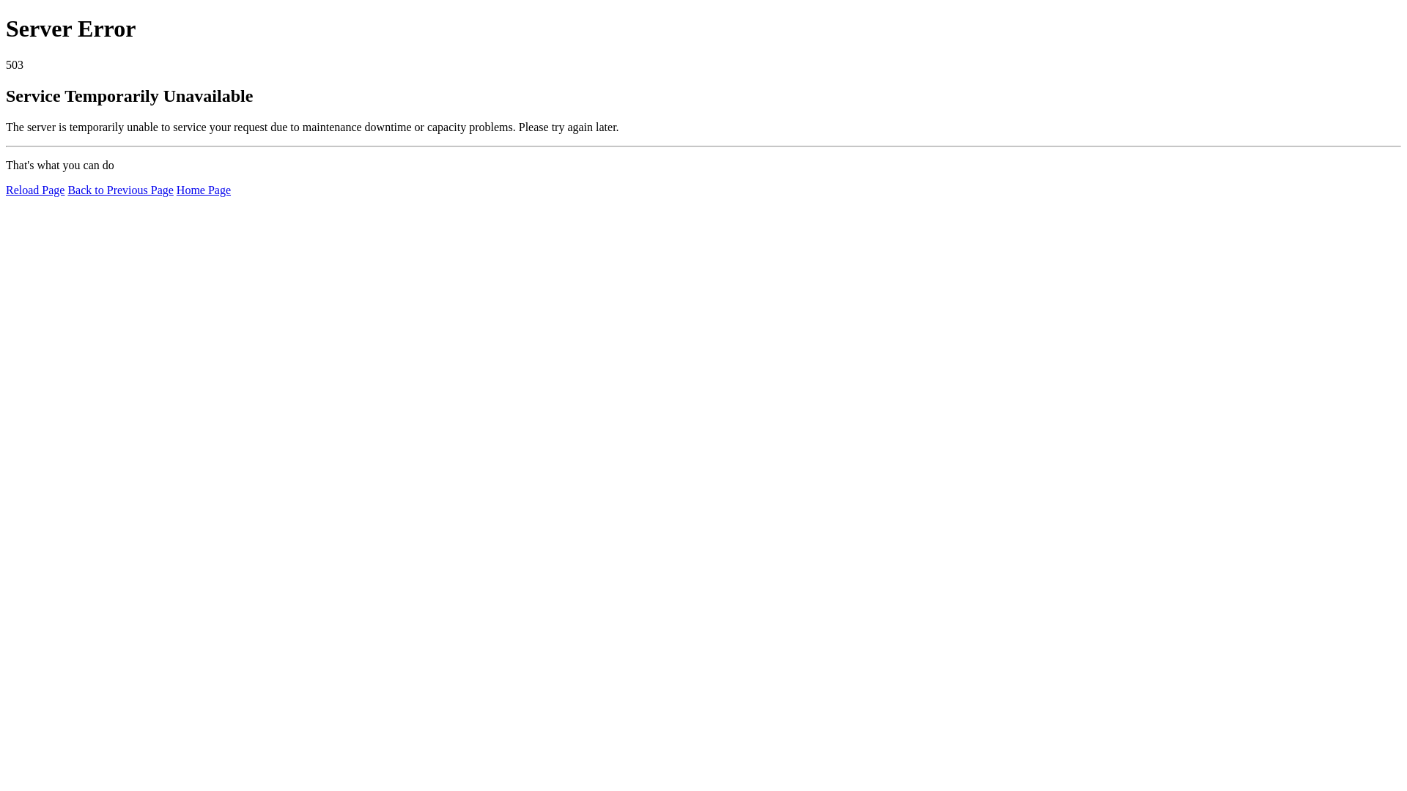 The width and height of the screenshot is (1407, 791). I want to click on Reload Page, so click(35, 190).